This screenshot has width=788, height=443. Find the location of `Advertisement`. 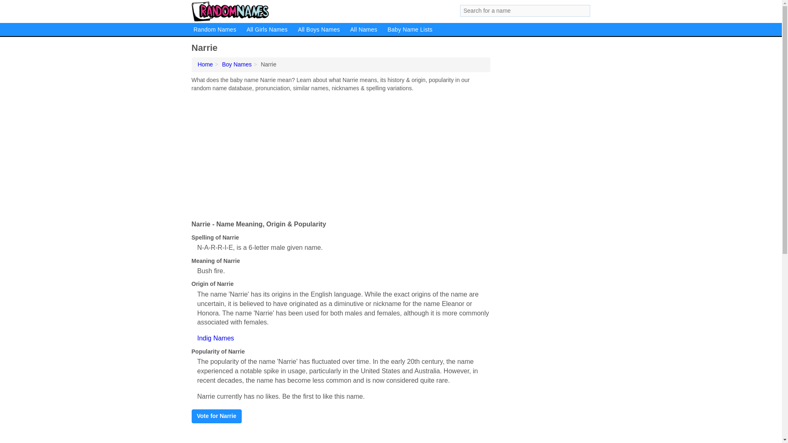

Advertisement is located at coordinates (341, 154).